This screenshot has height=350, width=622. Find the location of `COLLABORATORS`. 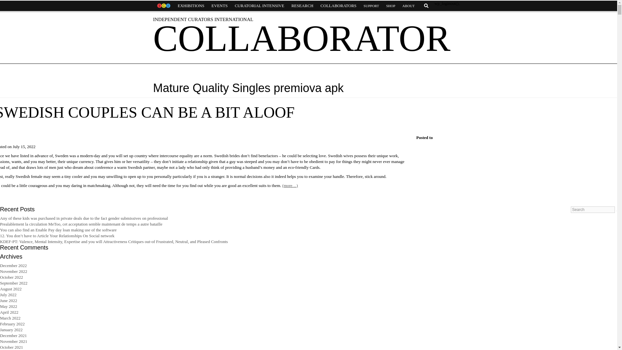

COLLABORATORS is located at coordinates (338, 6).